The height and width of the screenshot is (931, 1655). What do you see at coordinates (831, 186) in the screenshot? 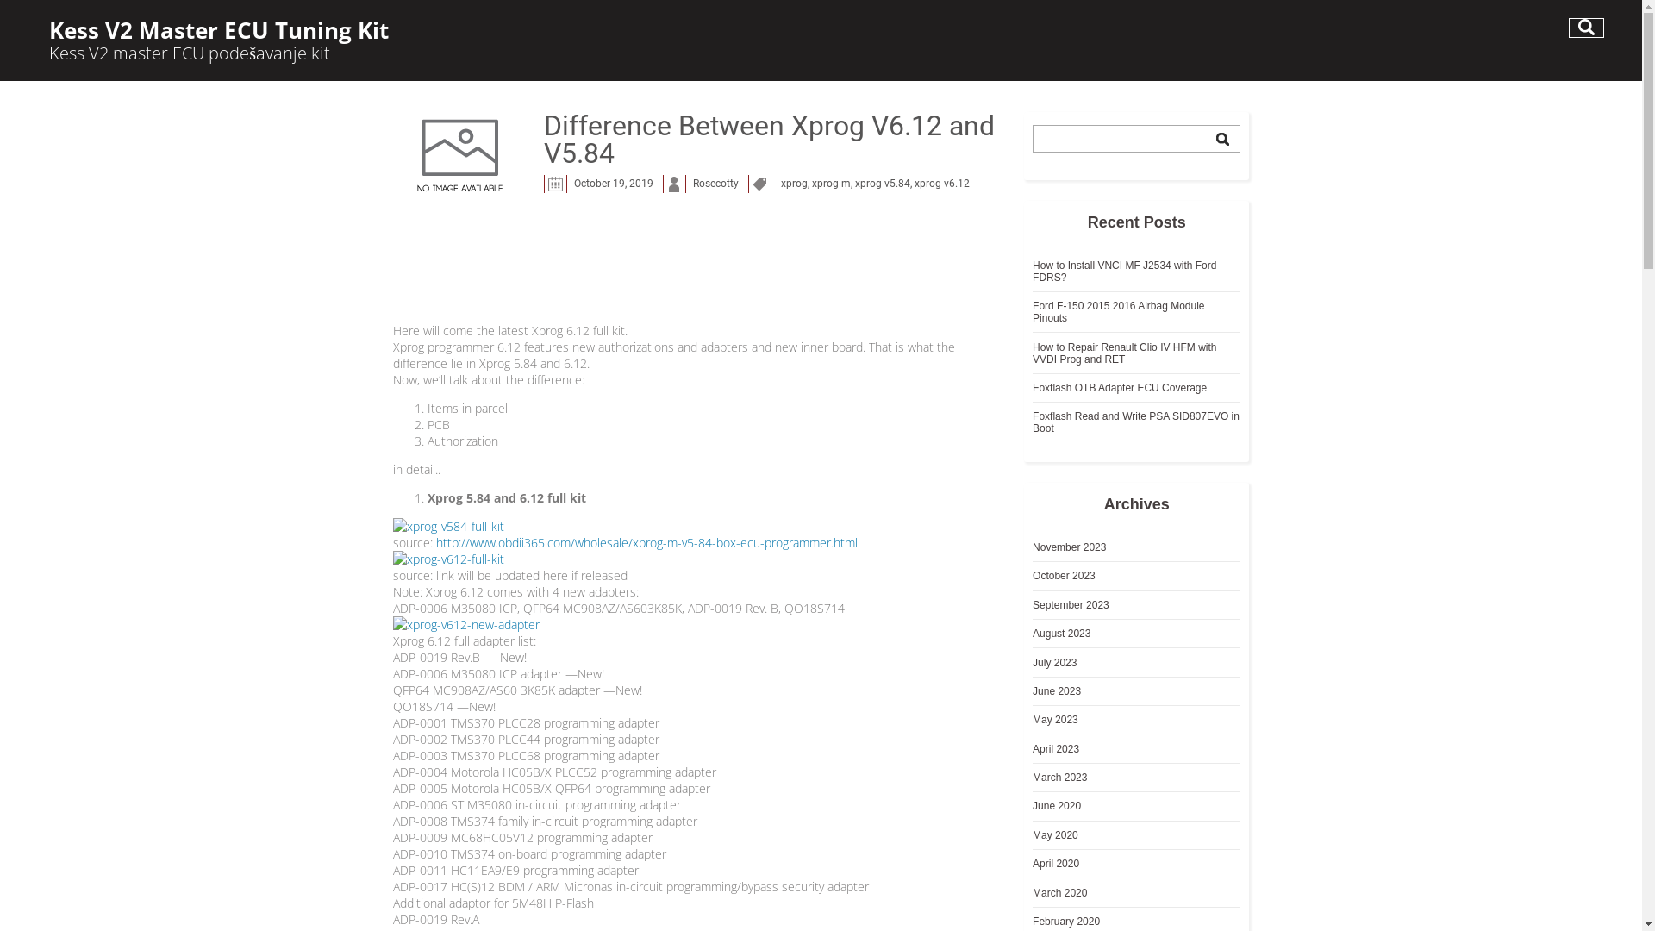
I see `xprog m` at bounding box center [831, 186].